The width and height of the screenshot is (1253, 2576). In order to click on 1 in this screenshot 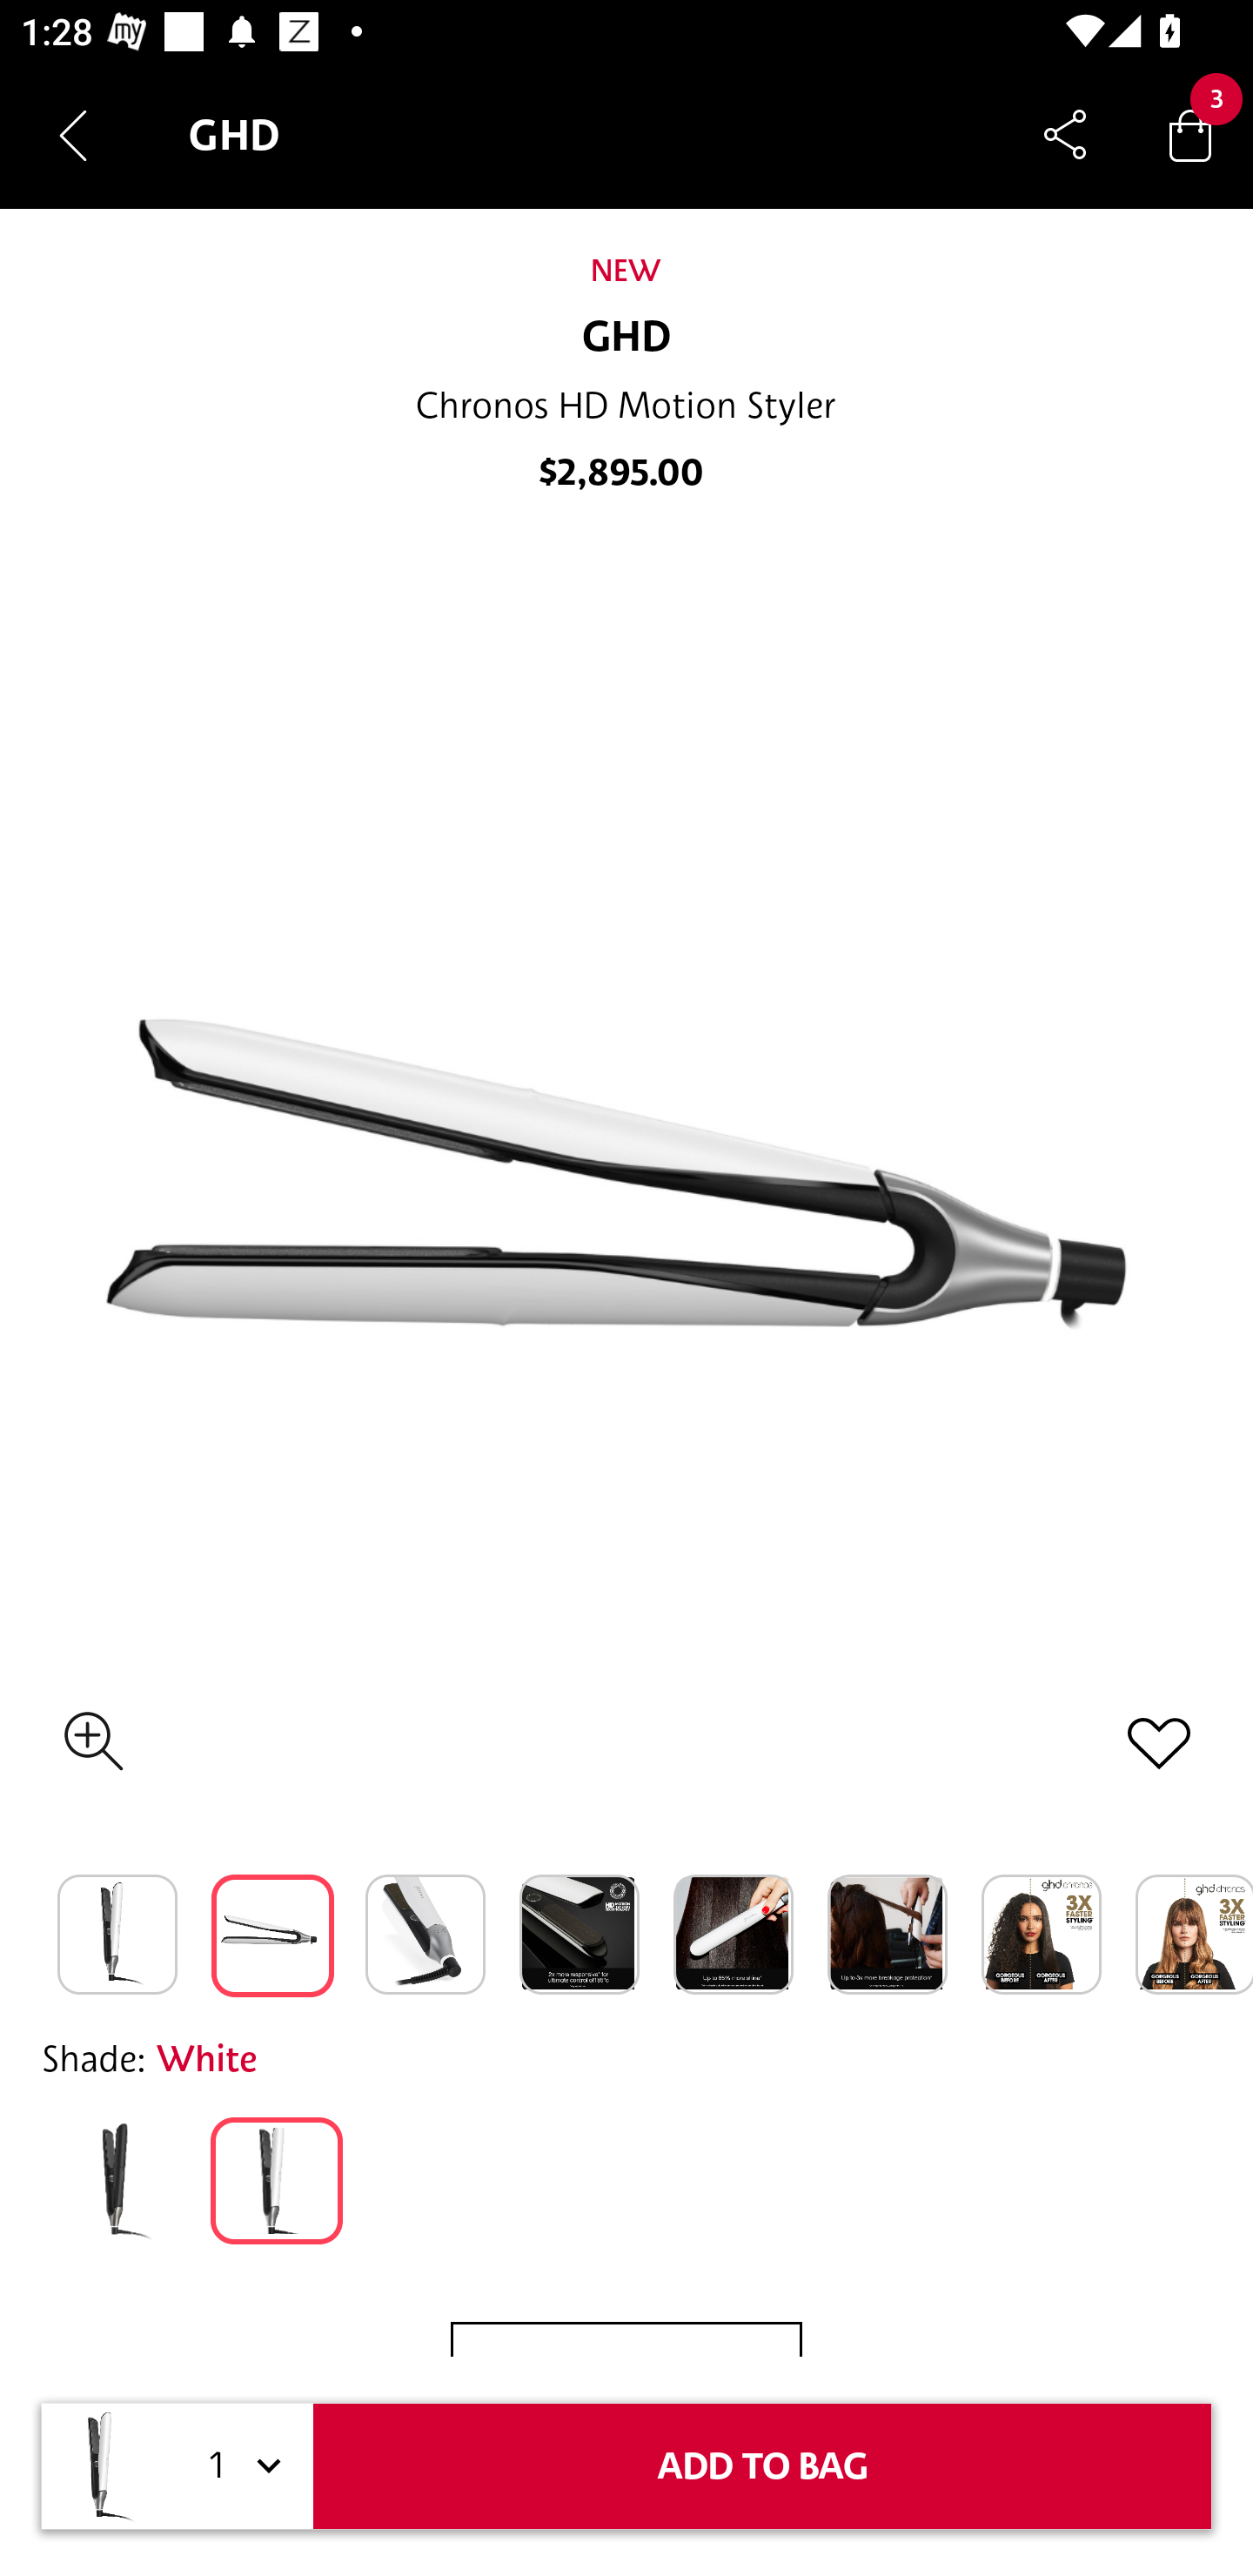, I will do `click(240, 2466)`.